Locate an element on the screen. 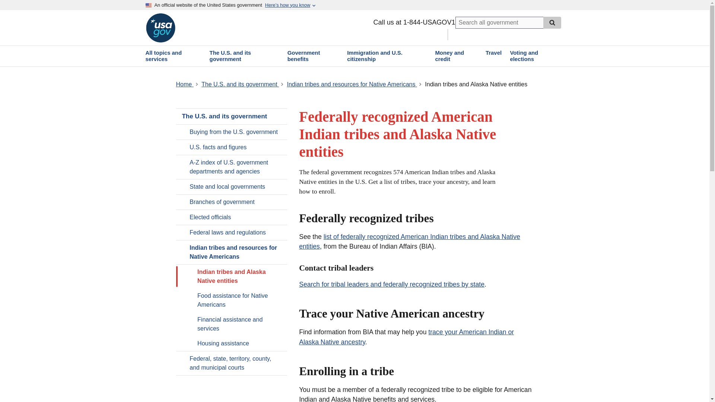 Image resolution: width=715 pixels, height=402 pixels. The U.S. and its government is located at coordinates (244, 56).